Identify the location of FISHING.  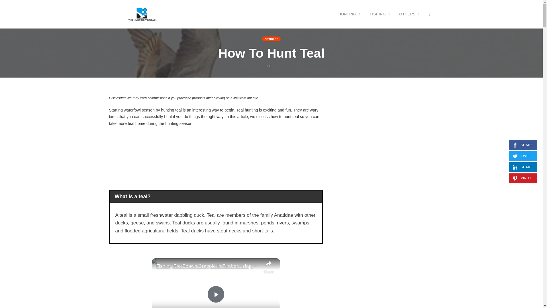
(216, 294).